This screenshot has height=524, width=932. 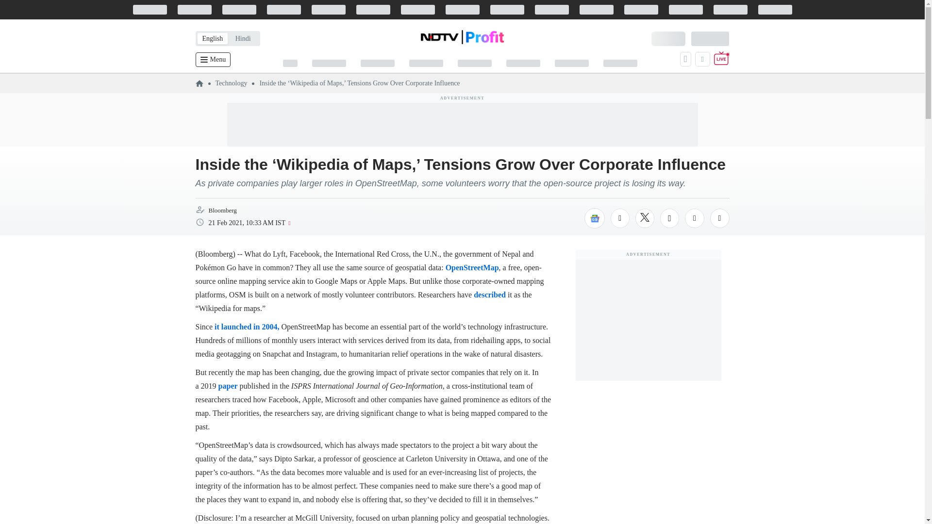 I want to click on Live TV, so click(x=721, y=59).